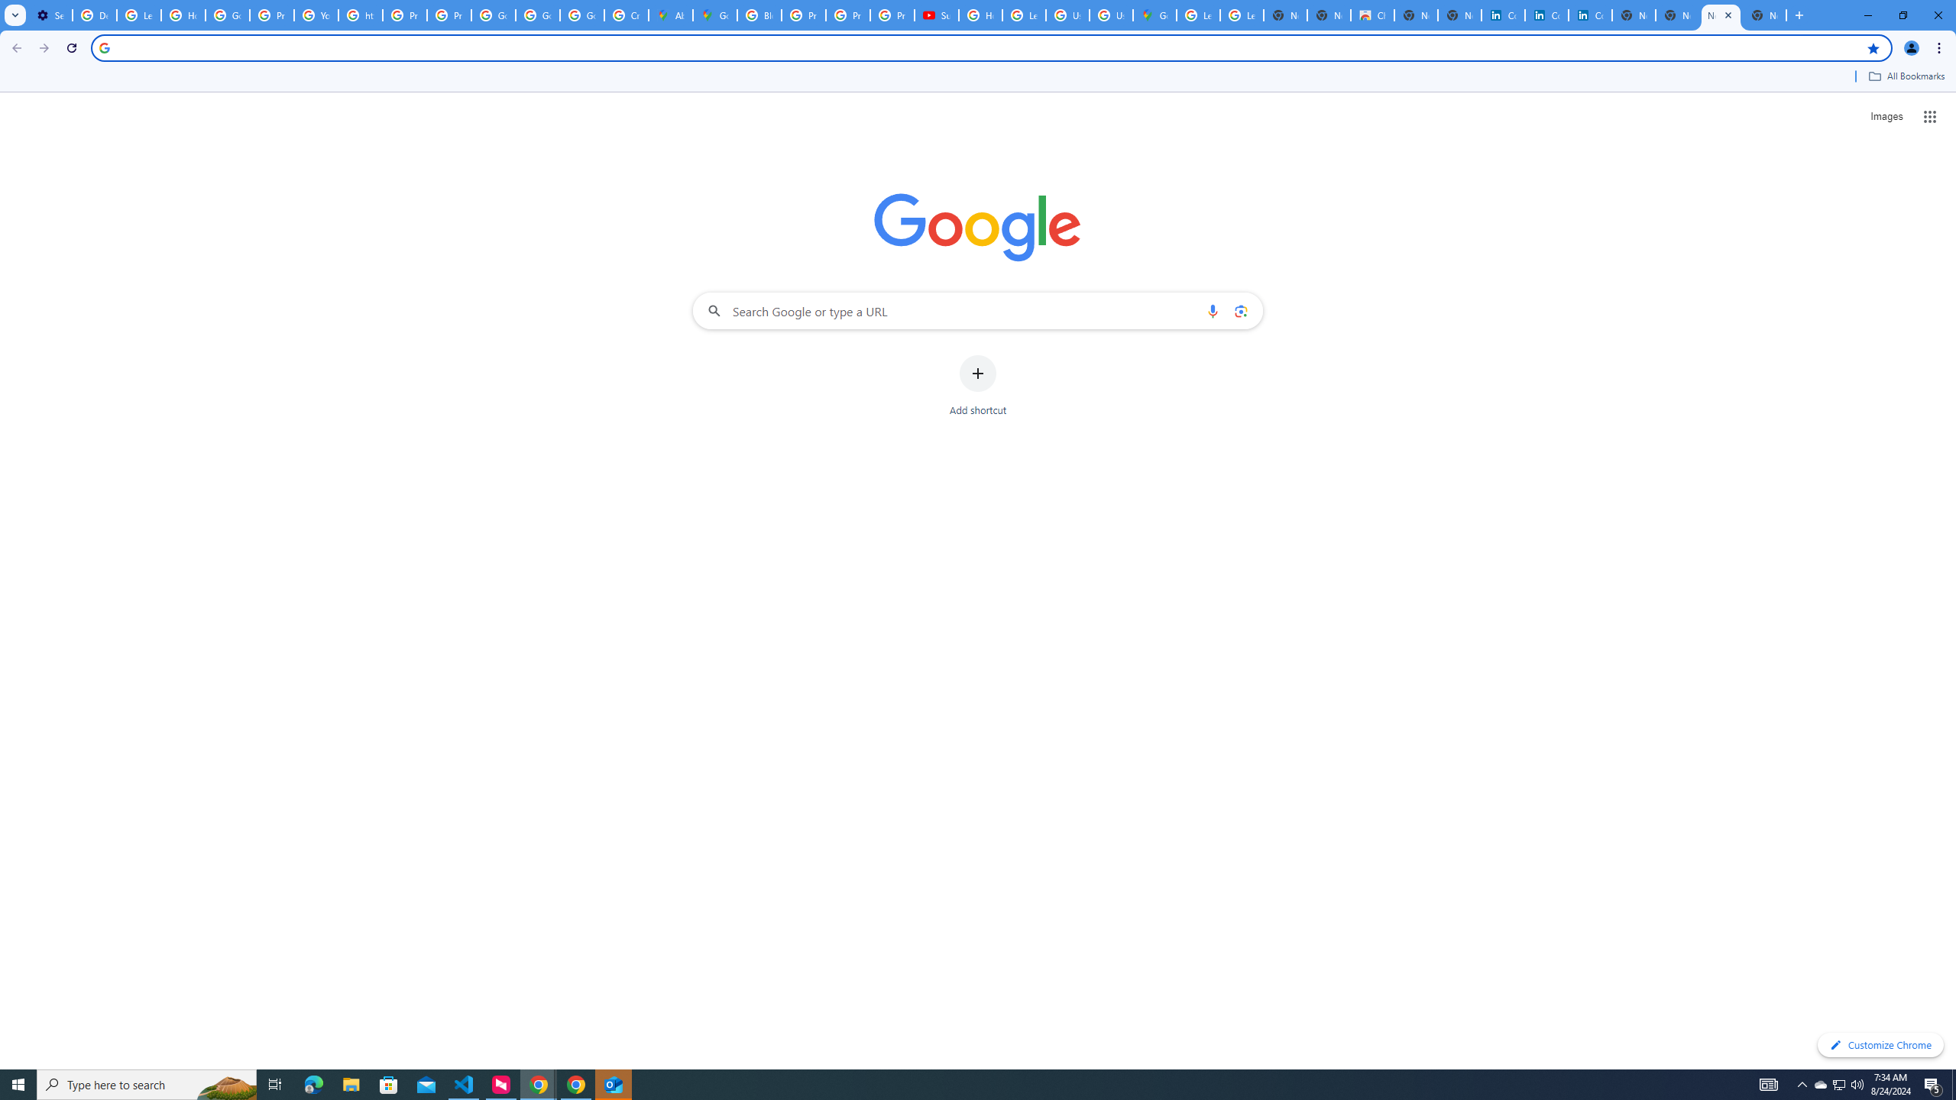 The height and width of the screenshot is (1100, 1956). I want to click on Chrome, so click(1941, 48).